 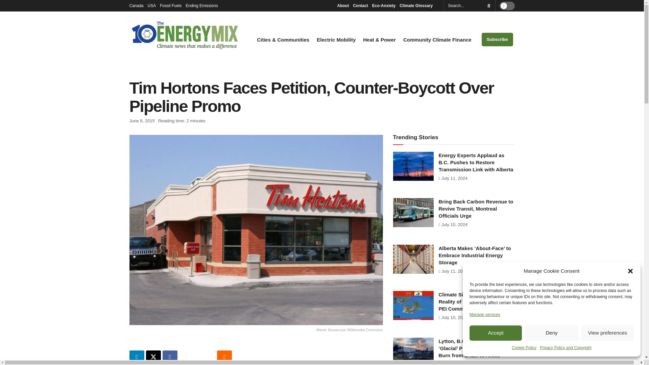 What do you see at coordinates (136, 5) in the screenshot?
I see `Canada` at bounding box center [136, 5].